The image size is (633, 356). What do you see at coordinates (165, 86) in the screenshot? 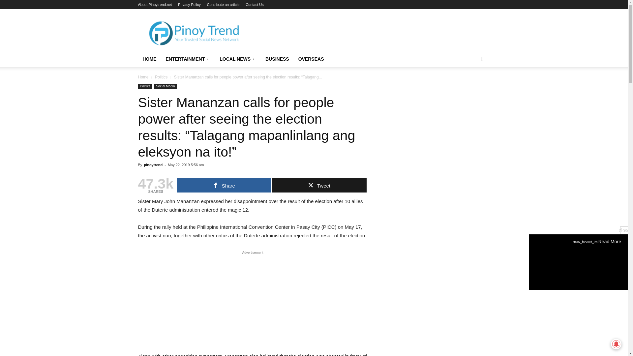
I see `Social Media` at bounding box center [165, 86].